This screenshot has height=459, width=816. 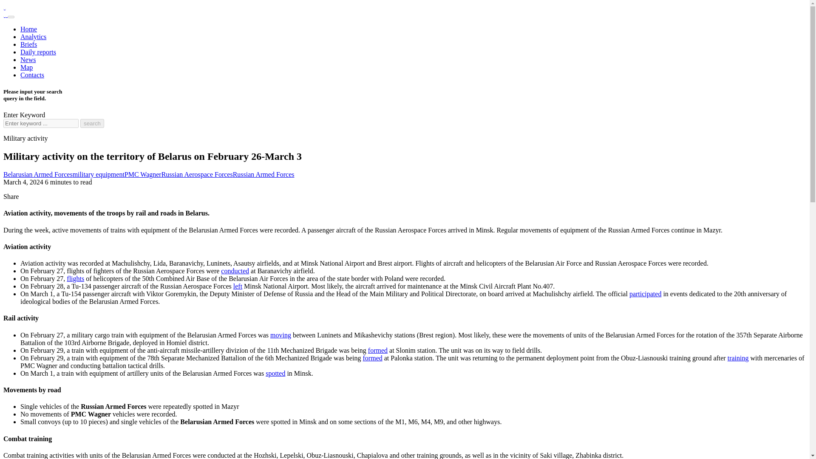 What do you see at coordinates (263, 174) in the screenshot?
I see `Russian Armed Forces` at bounding box center [263, 174].